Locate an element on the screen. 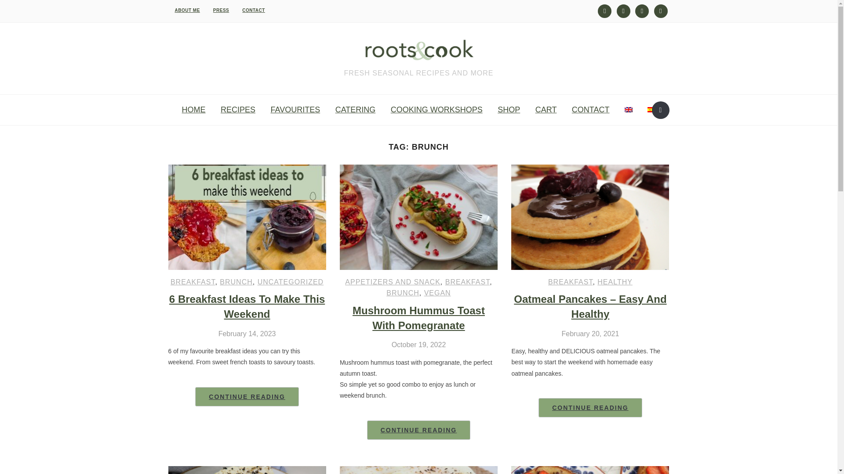 This screenshot has height=474, width=844. Pinterest is located at coordinates (642, 11).